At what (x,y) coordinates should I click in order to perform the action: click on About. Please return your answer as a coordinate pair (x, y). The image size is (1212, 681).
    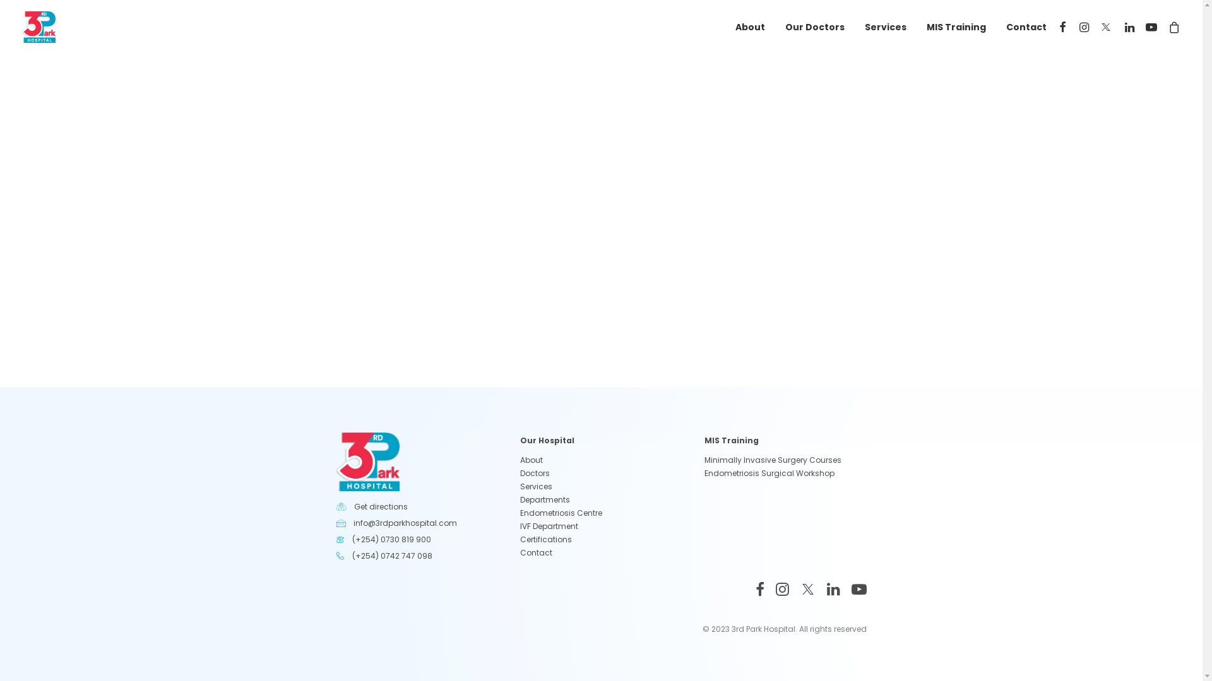
    Looking at the image, I should click on (750, 27).